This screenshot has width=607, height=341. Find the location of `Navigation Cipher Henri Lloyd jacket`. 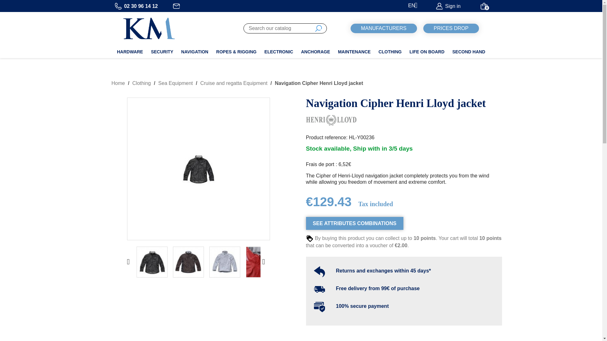

Navigation Cipher Henri Lloyd jacket is located at coordinates (199, 169).